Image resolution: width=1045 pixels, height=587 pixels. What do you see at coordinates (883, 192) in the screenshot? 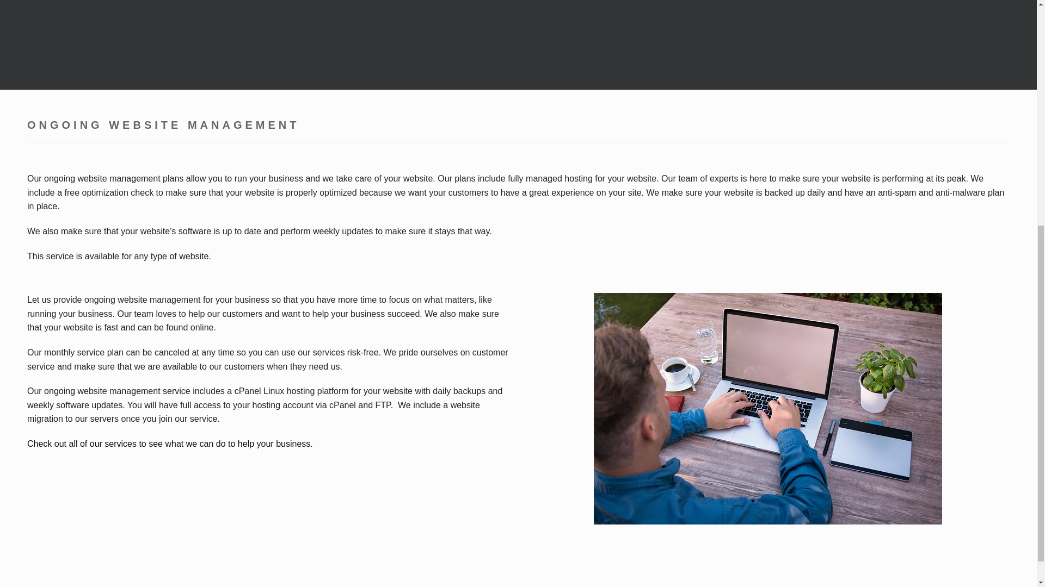
I see `Terms and Conditions` at bounding box center [883, 192].